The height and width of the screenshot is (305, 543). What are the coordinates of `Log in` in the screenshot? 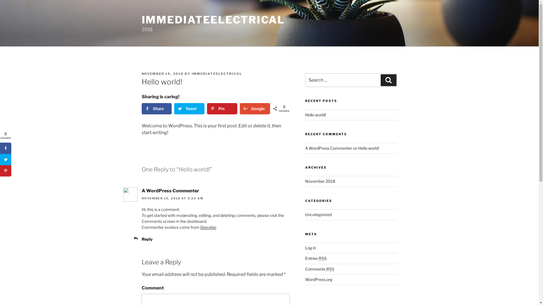 It's located at (311, 248).